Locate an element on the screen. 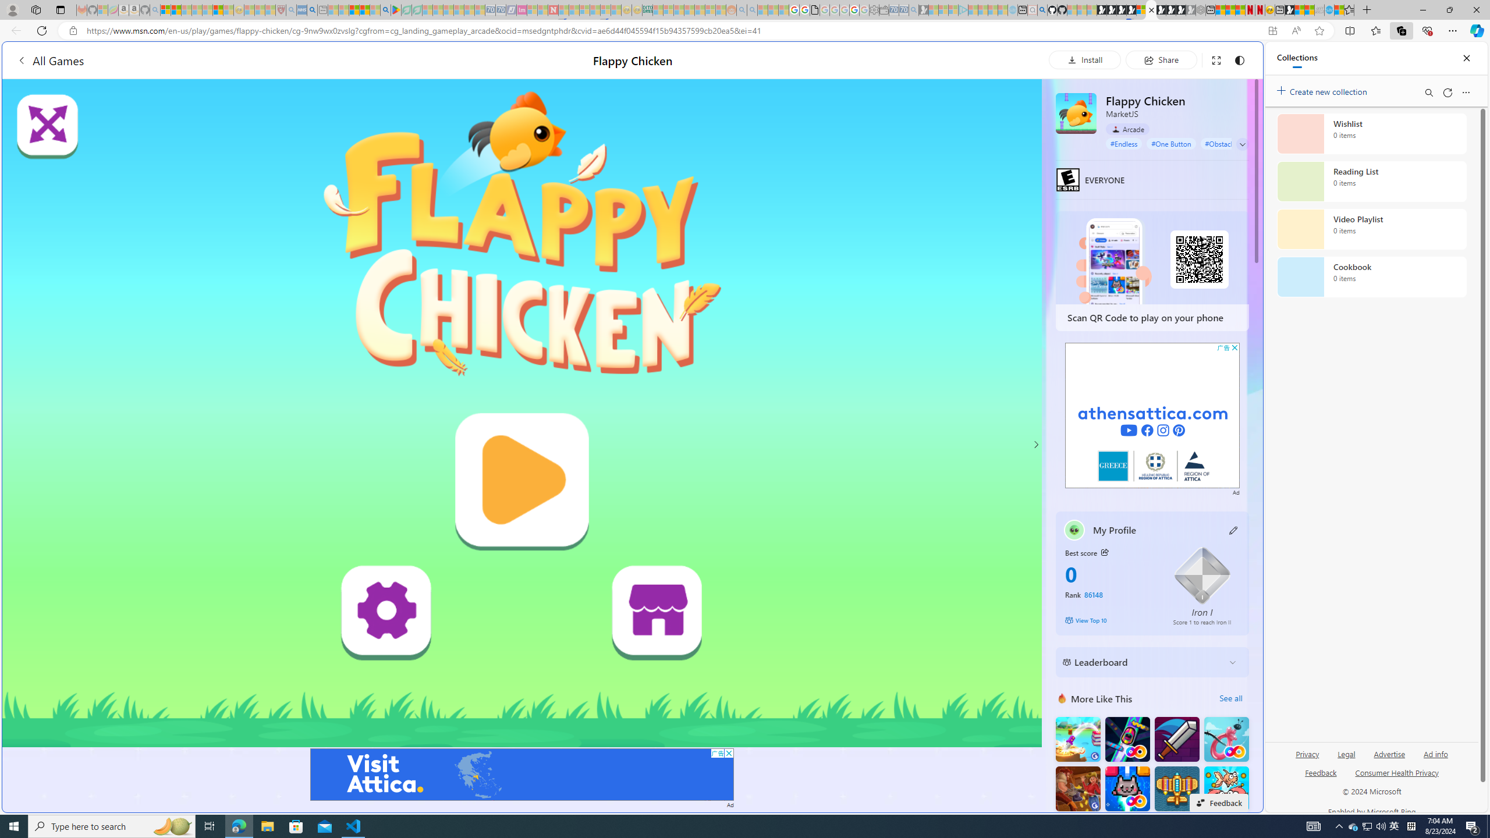 This screenshot has width=1490, height=838. Search or enter web address is located at coordinates (944, 112).